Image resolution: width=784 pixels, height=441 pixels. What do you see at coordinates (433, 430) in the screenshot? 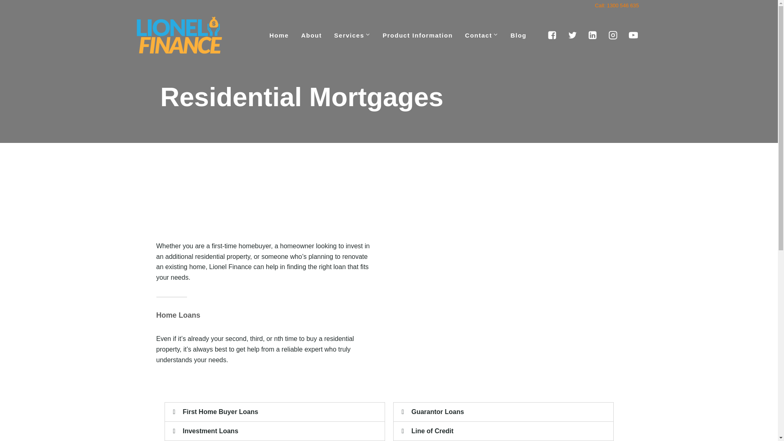
I see `Line of Credit` at bounding box center [433, 430].